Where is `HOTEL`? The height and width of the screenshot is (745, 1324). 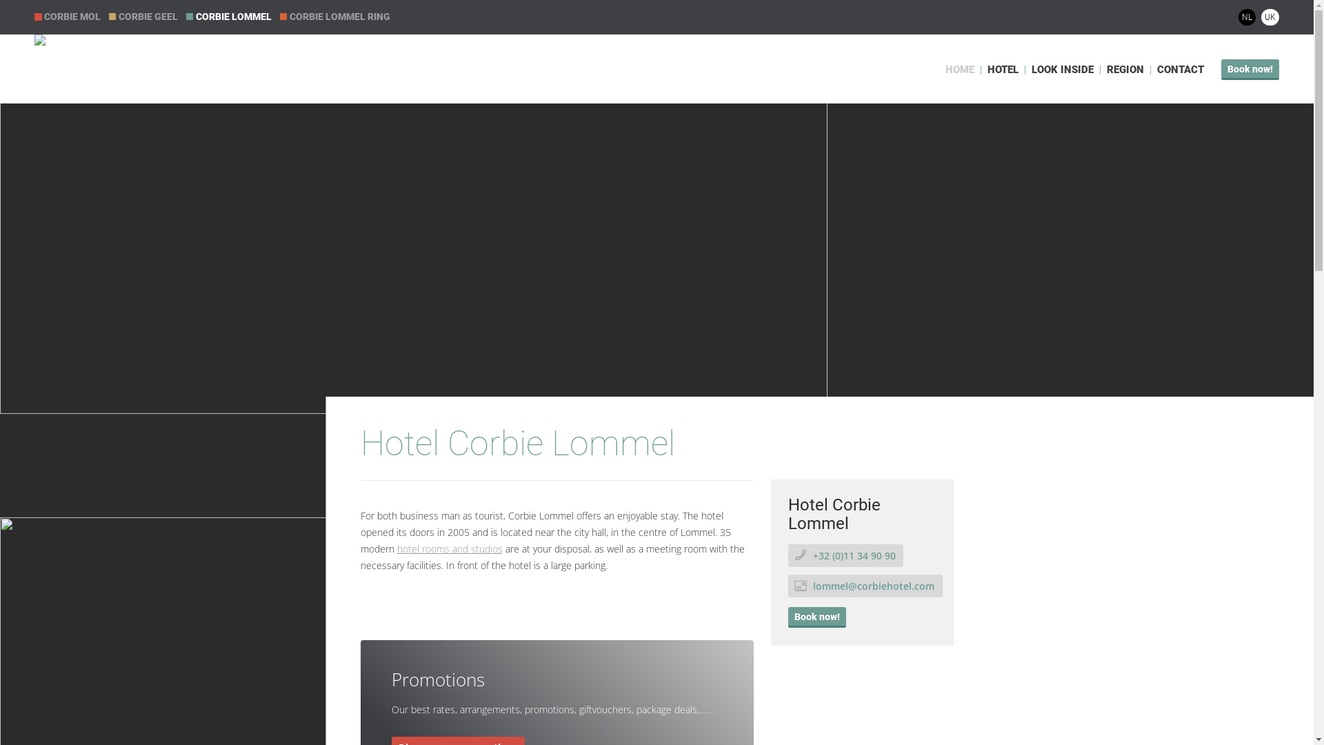 HOTEL is located at coordinates (1003, 70).